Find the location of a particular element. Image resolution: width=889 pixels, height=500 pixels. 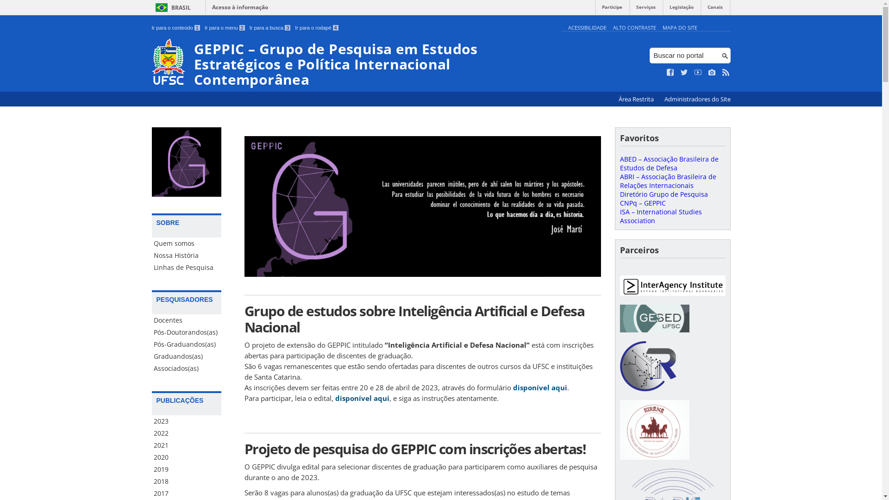

Ir para o menu 2 is located at coordinates (225, 28).